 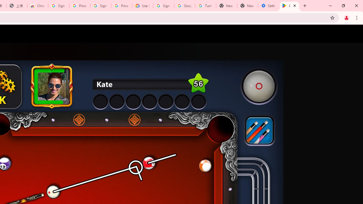 I want to click on Settings - System, so click(x=269, y=6).